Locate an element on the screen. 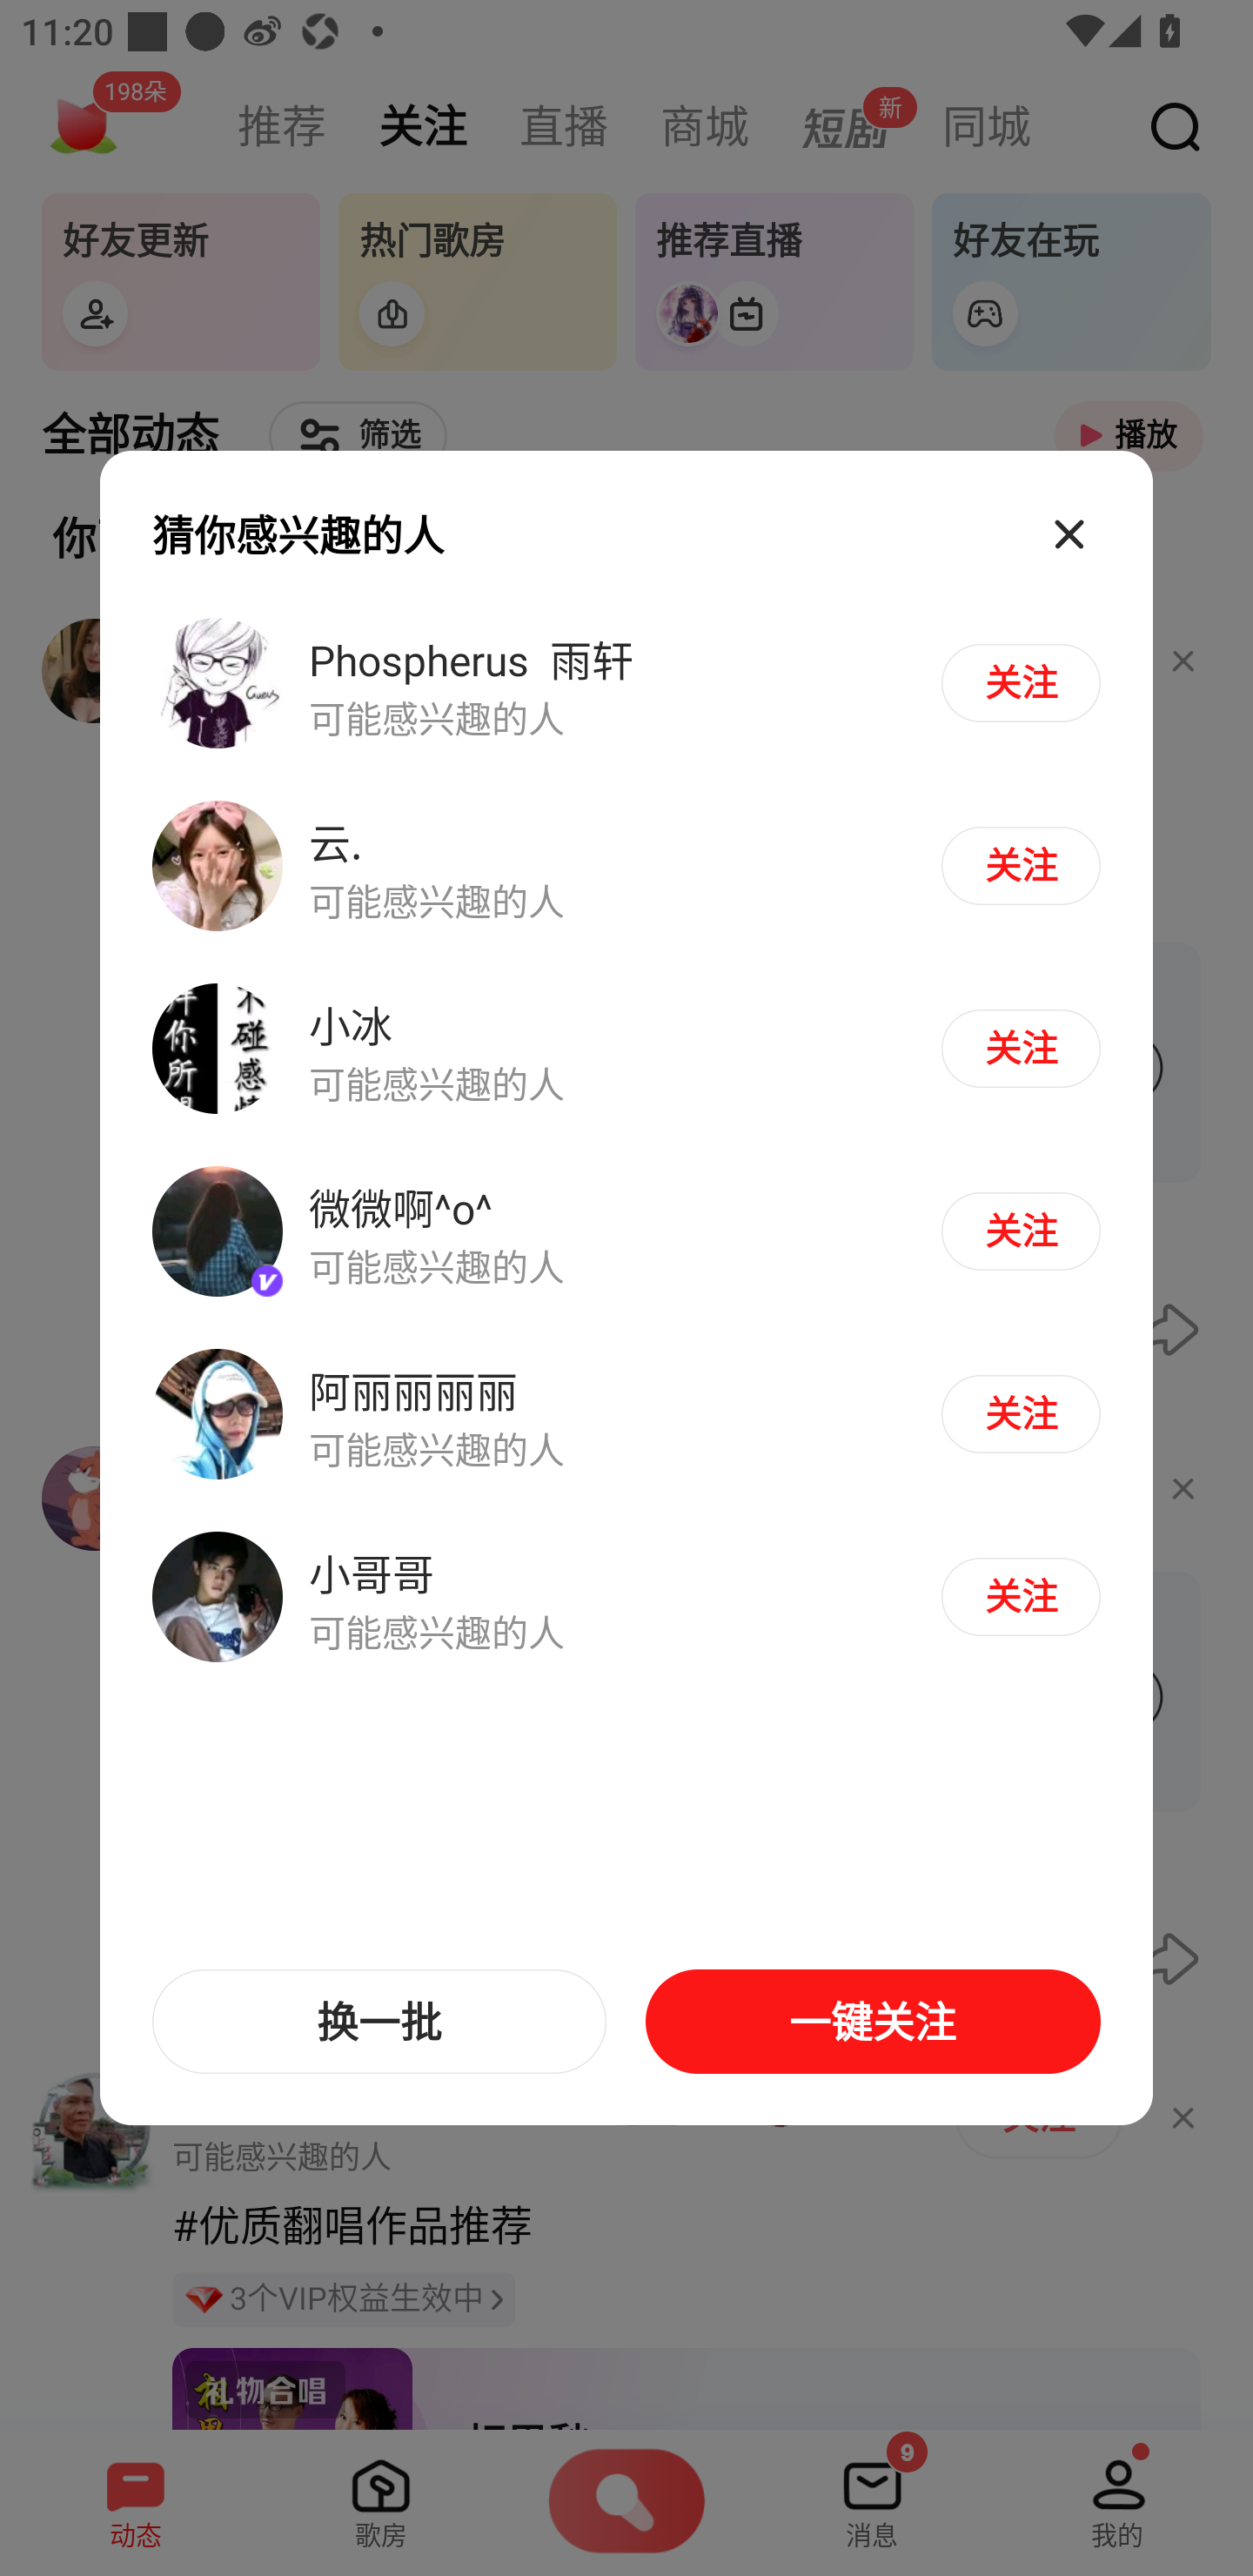 This screenshot has height=2576, width=1253. 微微啊^o^ 可能感兴趣的人 关注 按钮 is located at coordinates (626, 1232).